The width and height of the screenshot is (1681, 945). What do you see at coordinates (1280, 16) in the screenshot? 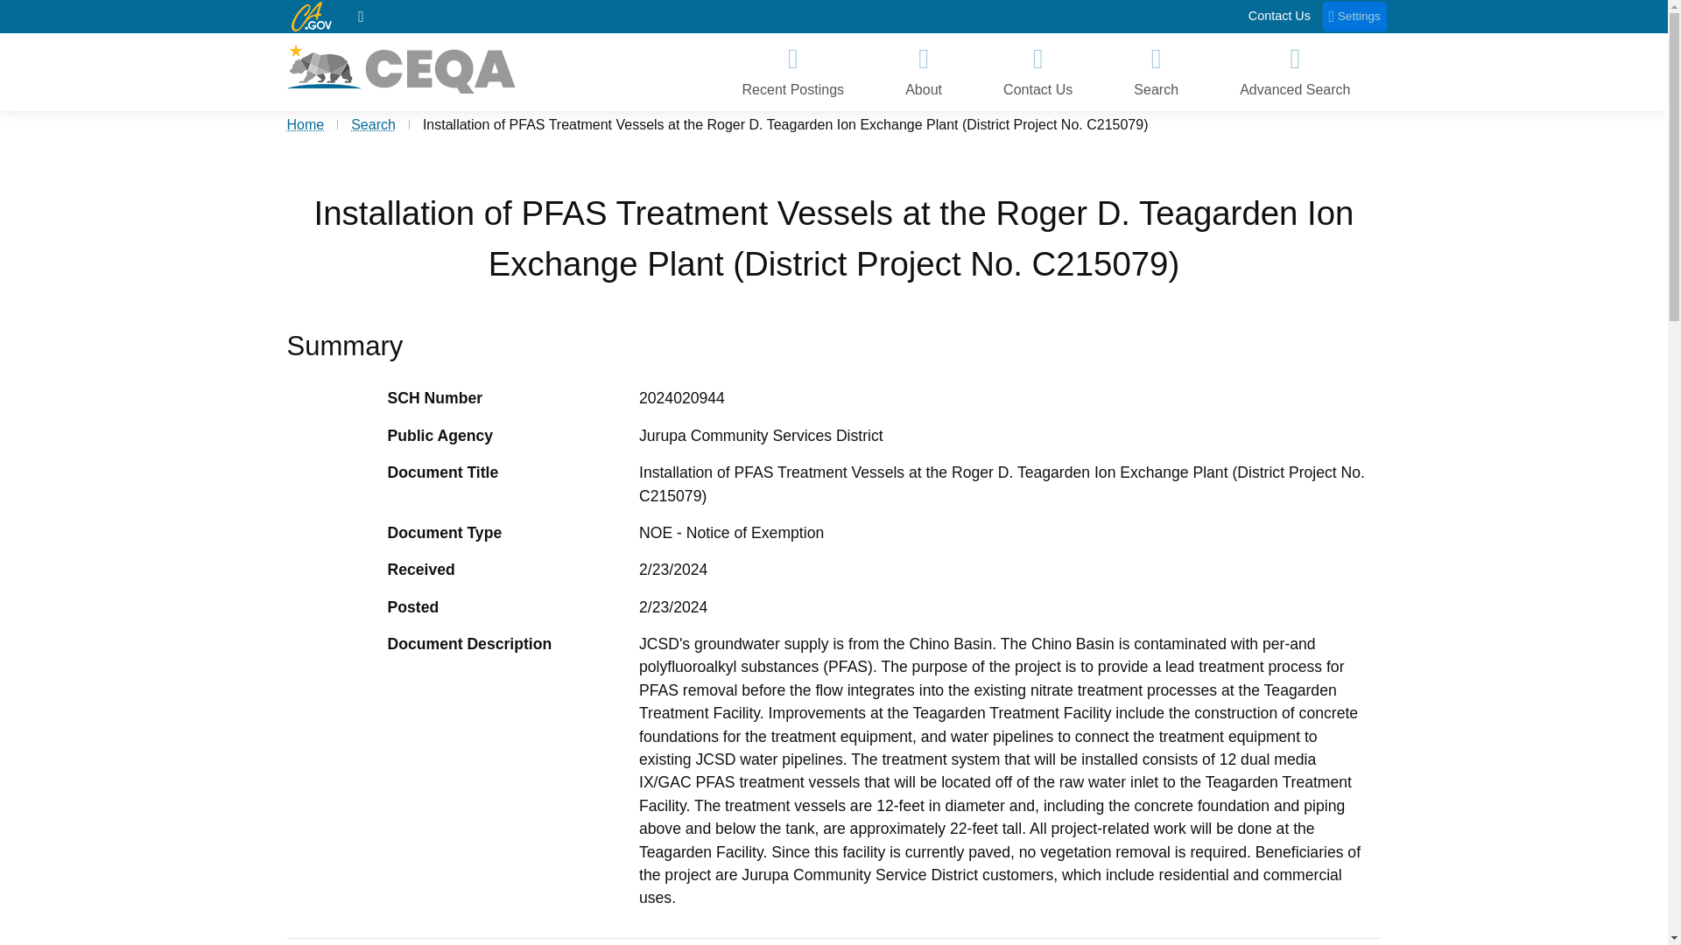
I see `Contact Us` at bounding box center [1280, 16].